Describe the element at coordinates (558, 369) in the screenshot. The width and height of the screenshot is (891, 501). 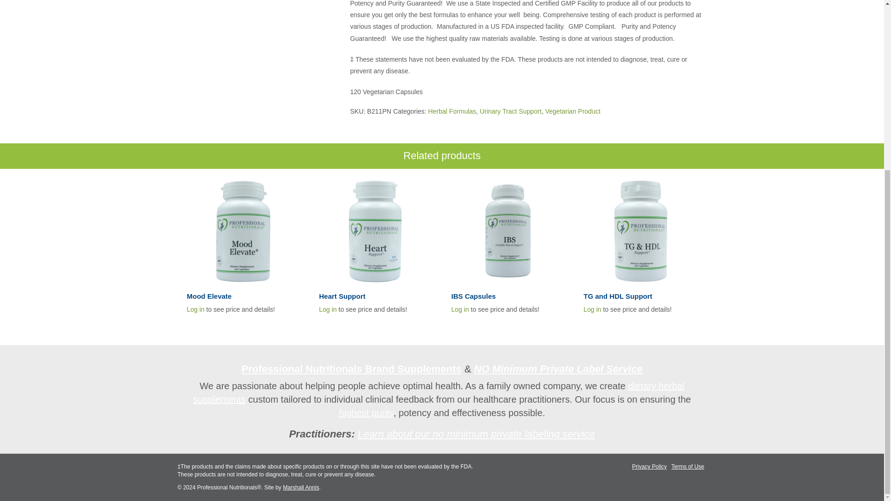
I see `NO Minimum Private Label Service` at that location.